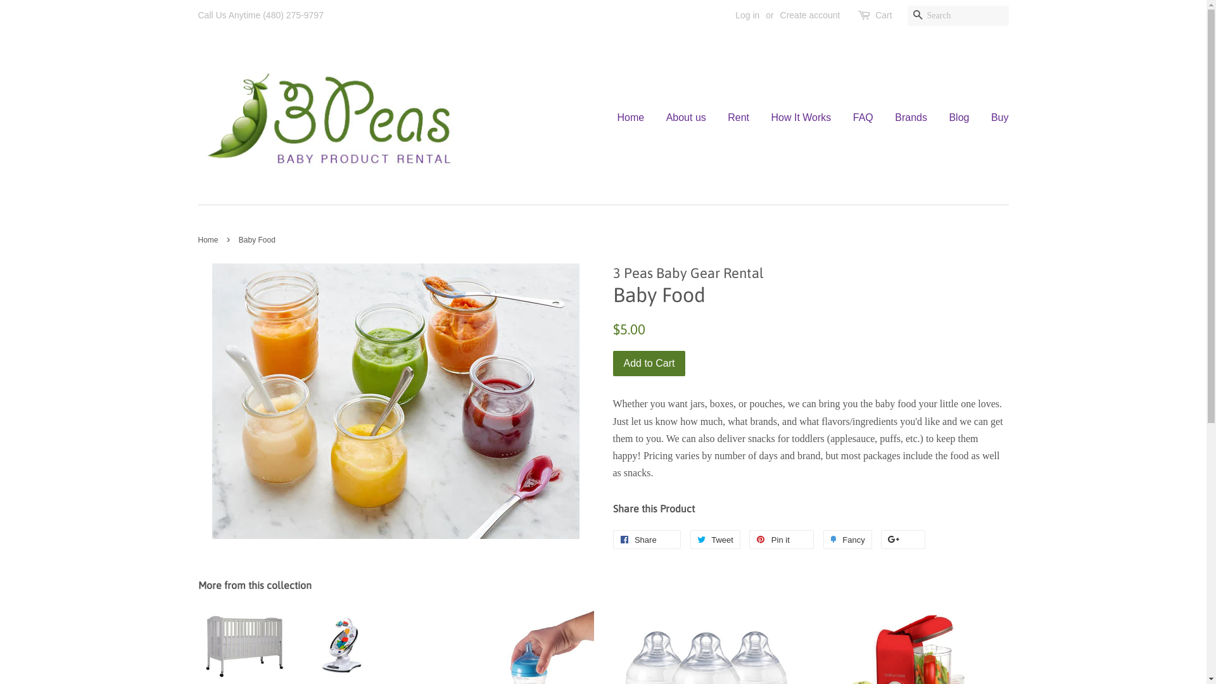 This screenshot has width=1216, height=684. Describe the element at coordinates (847, 540) in the screenshot. I see `Fancy
Add to Fancy` at that location.